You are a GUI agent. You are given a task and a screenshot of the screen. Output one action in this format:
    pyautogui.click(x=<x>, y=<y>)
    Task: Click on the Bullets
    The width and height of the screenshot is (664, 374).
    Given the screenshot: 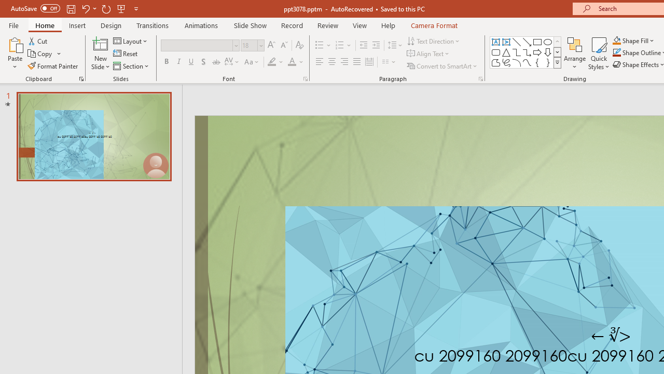 What is the action you would take?
    pyautogui.click(x=320, y=46)
    